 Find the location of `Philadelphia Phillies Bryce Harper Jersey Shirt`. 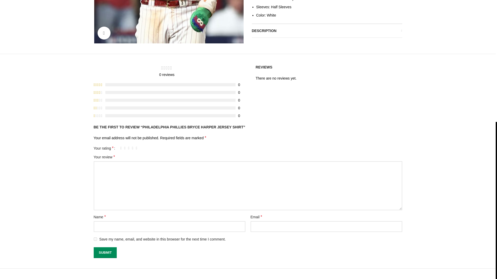

Philadelphia Phillies Bryce Harper Jersey Shirt is located at coordinates (169, 22).